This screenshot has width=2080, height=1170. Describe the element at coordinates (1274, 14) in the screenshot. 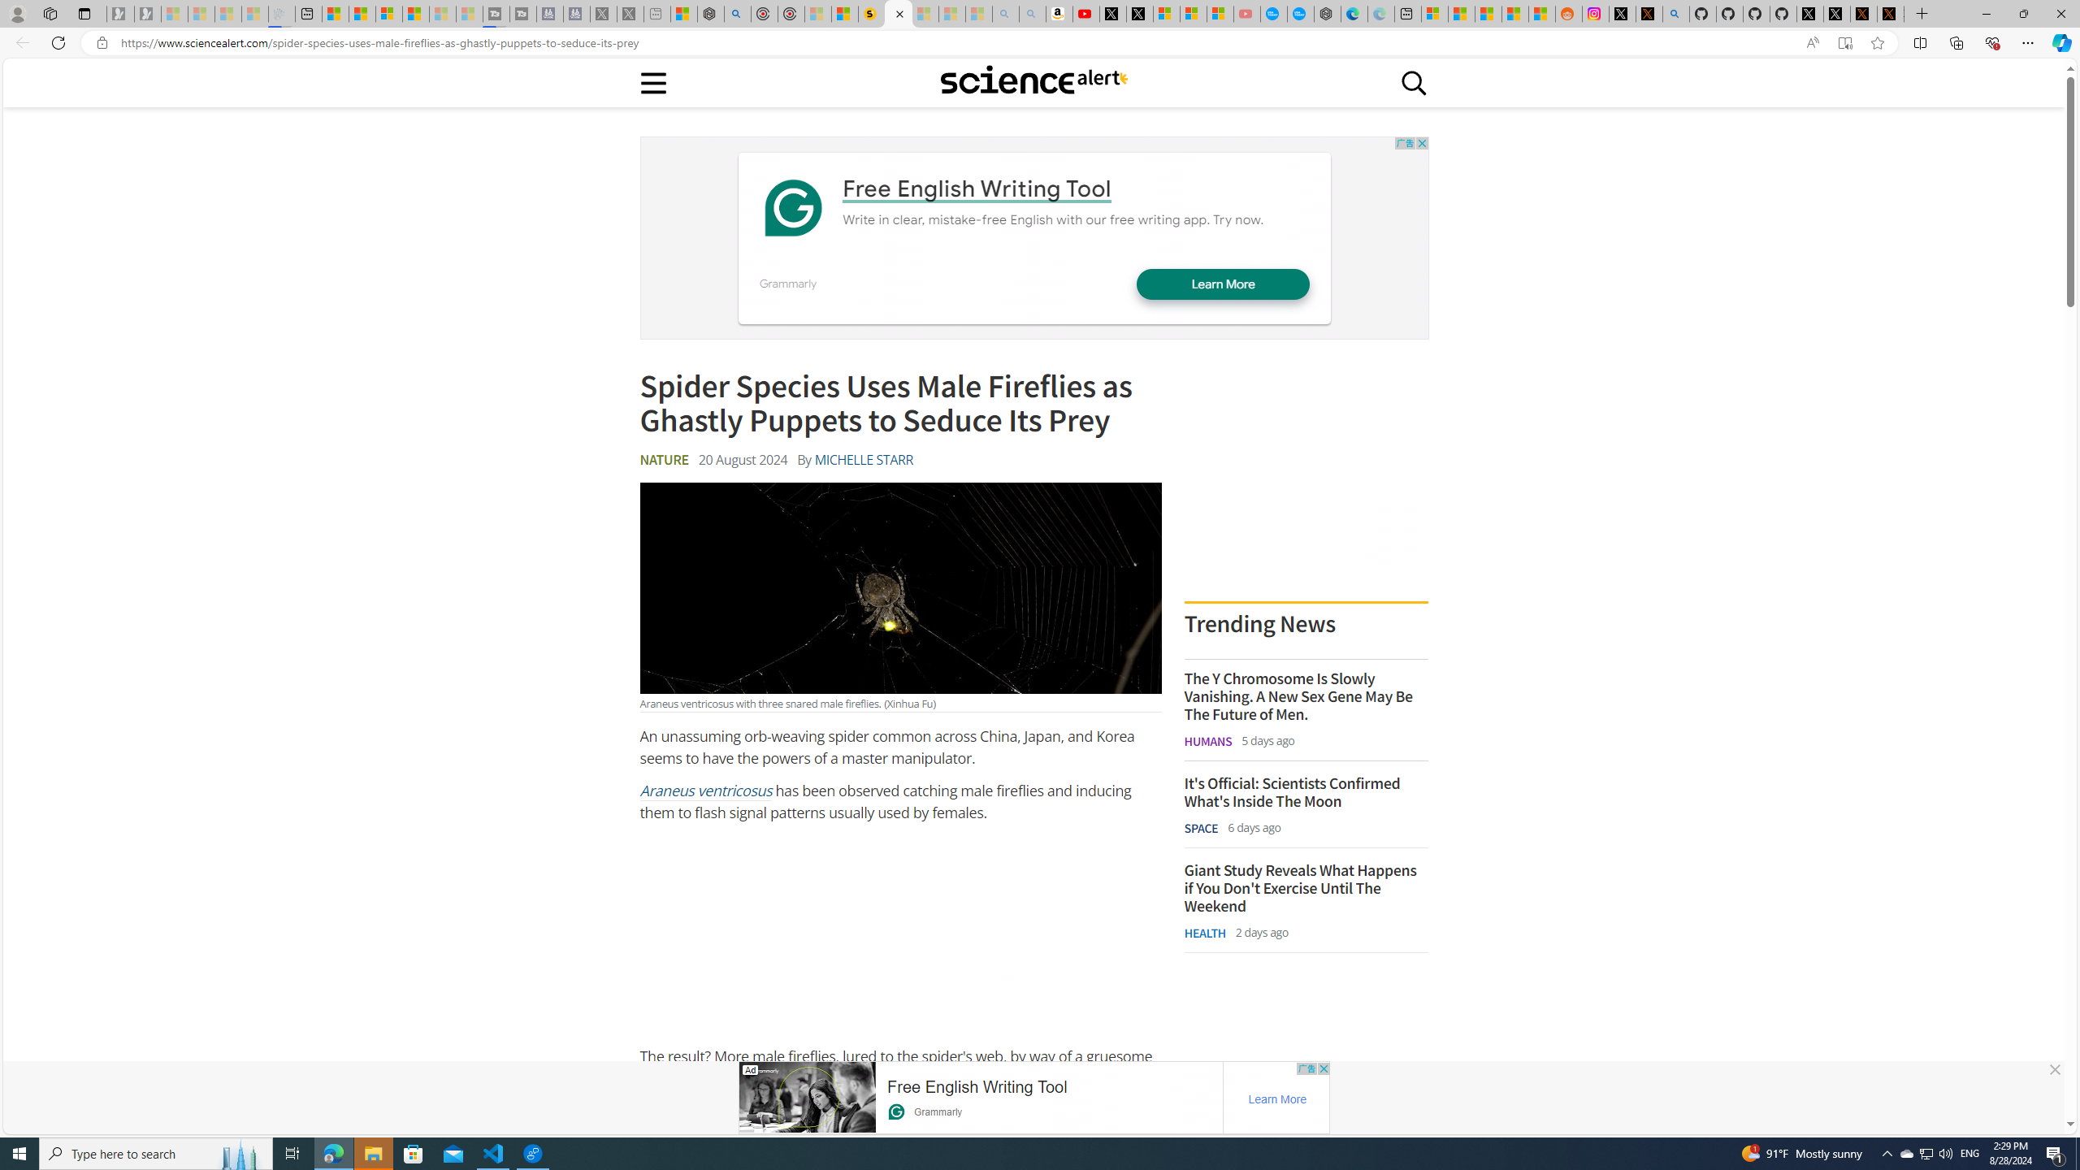

I see `Opinion: Op-Ed and Commentary - USA TODAY` at that location.